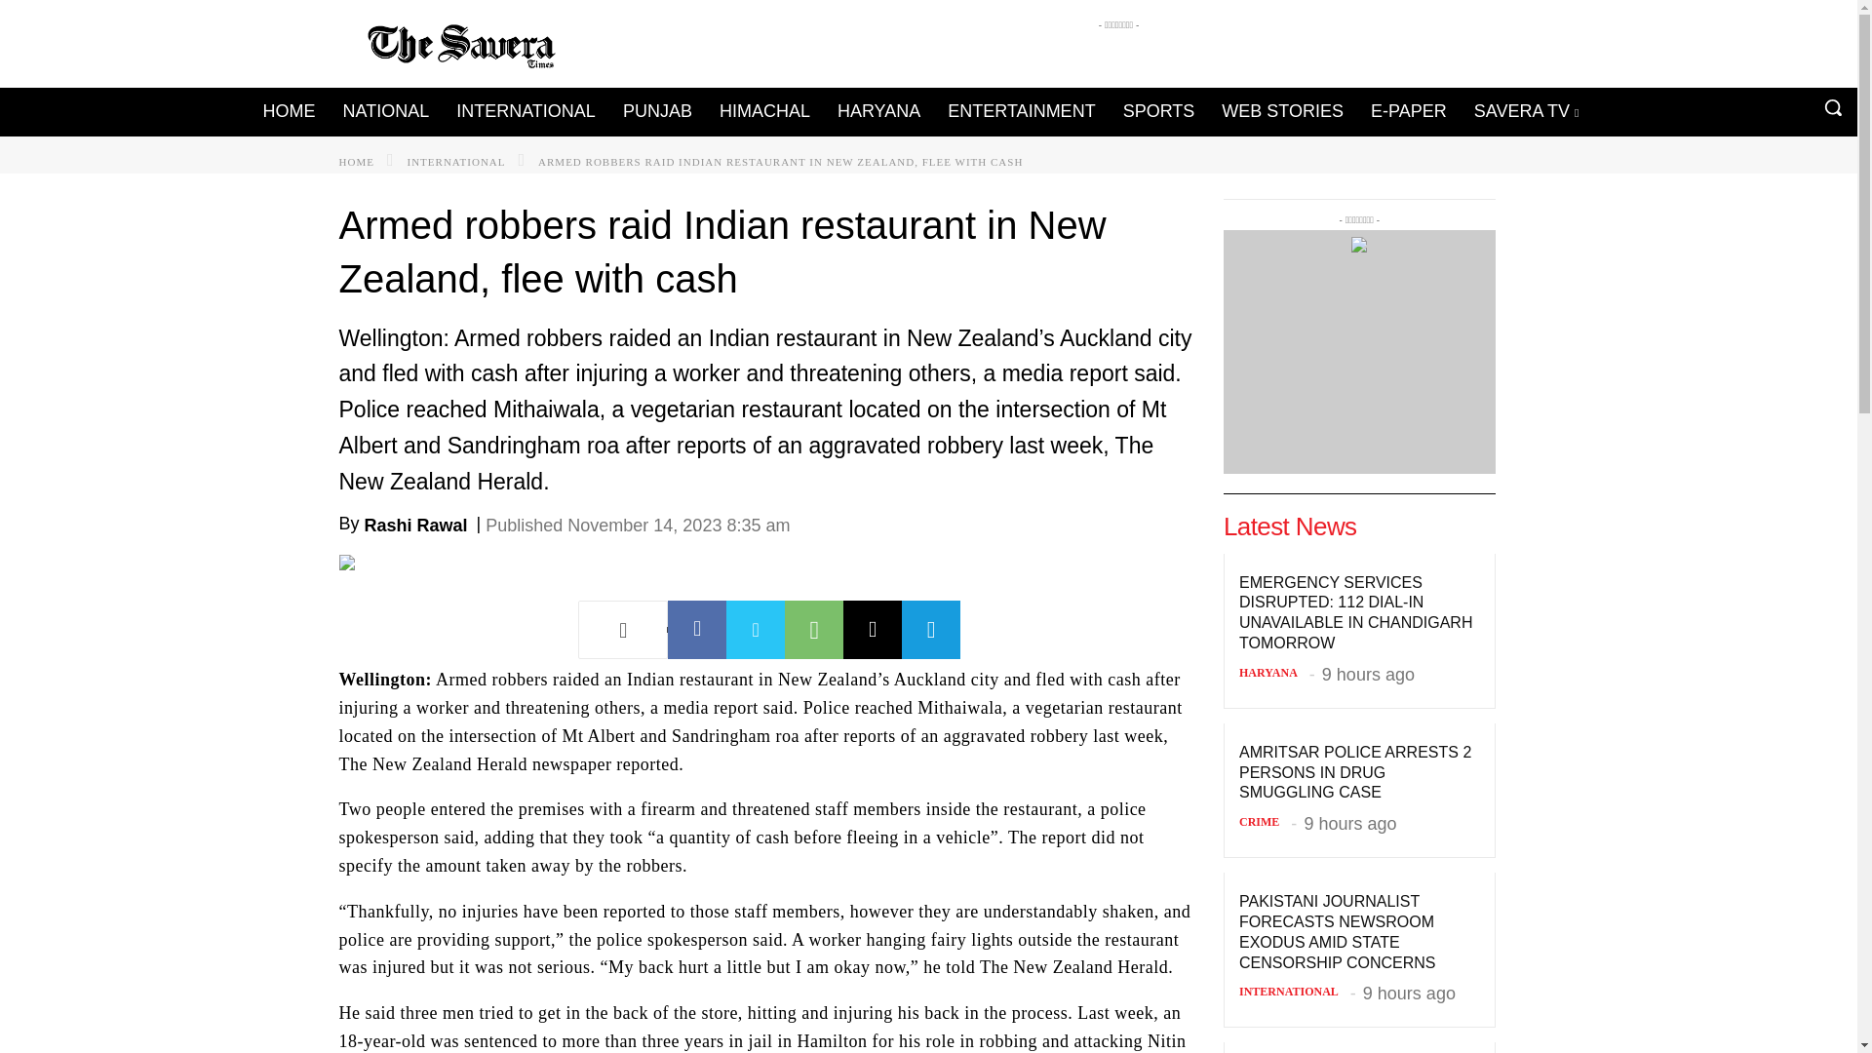  Describe the element at coordinates (456, 161) in the screenshot. I see `INTERNATIONAL` at that location.